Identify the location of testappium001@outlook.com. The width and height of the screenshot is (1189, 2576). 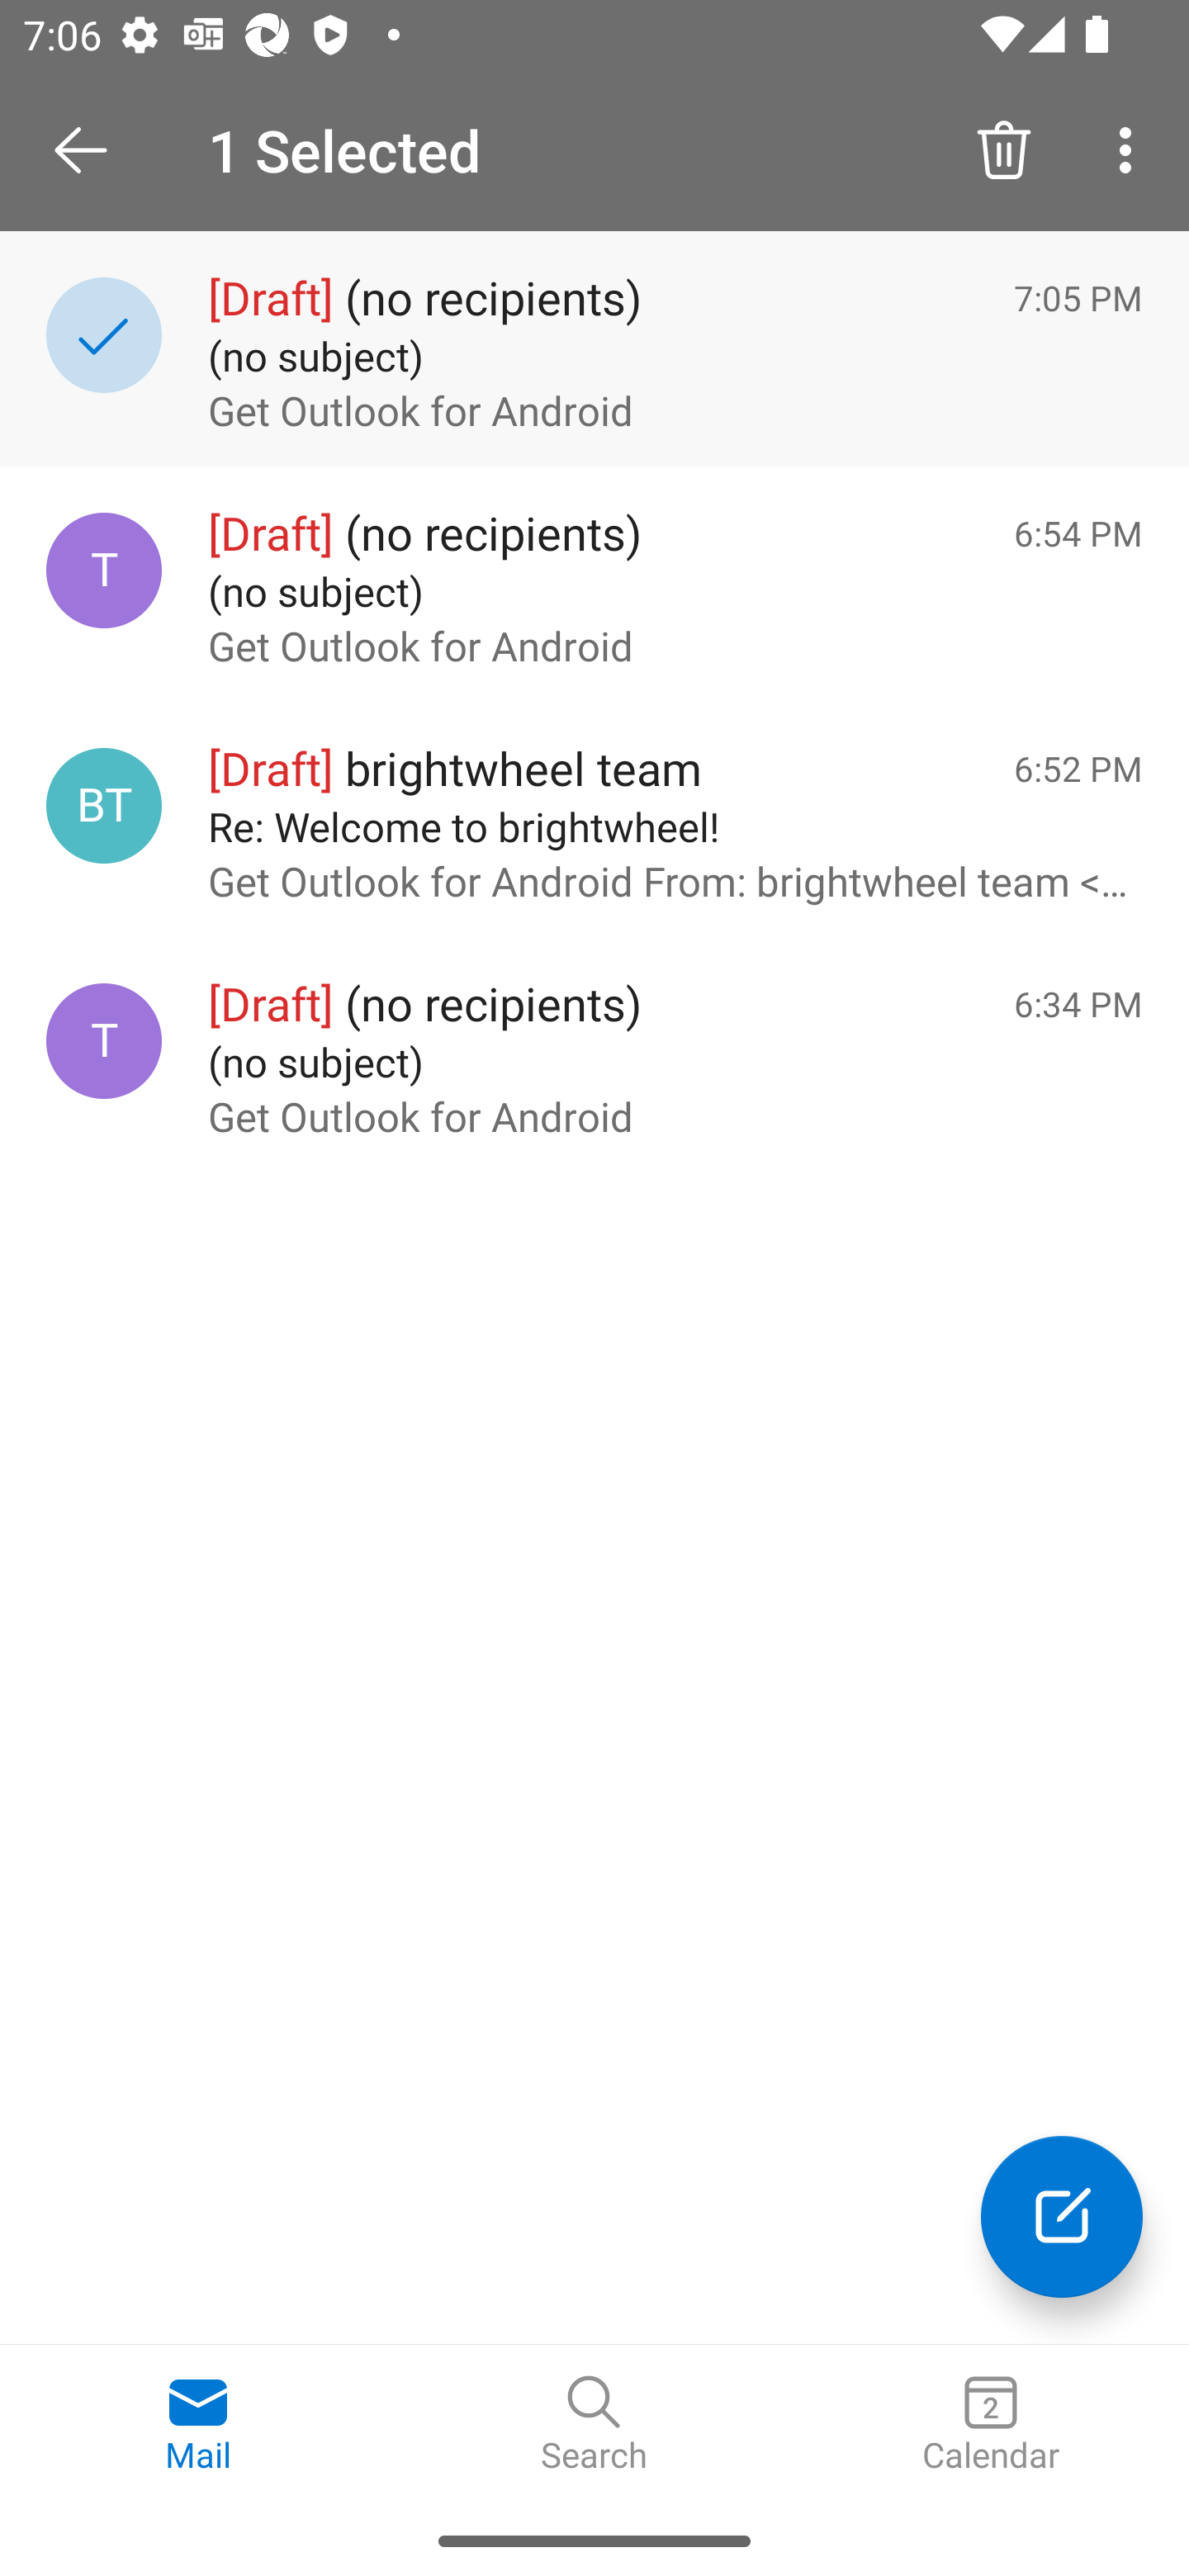
(104, 1042).